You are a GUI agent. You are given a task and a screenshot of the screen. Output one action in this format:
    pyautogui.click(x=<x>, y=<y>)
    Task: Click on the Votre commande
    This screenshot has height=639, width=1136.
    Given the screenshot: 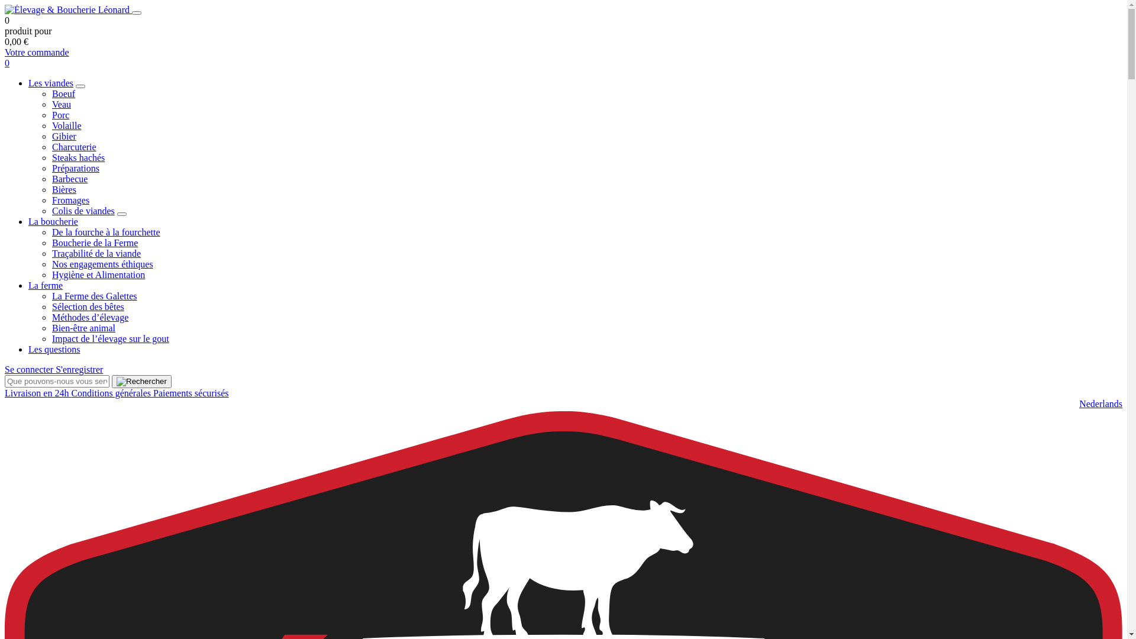 What is the action you would take?
    pyautogui.click(x=37, y=52)
    